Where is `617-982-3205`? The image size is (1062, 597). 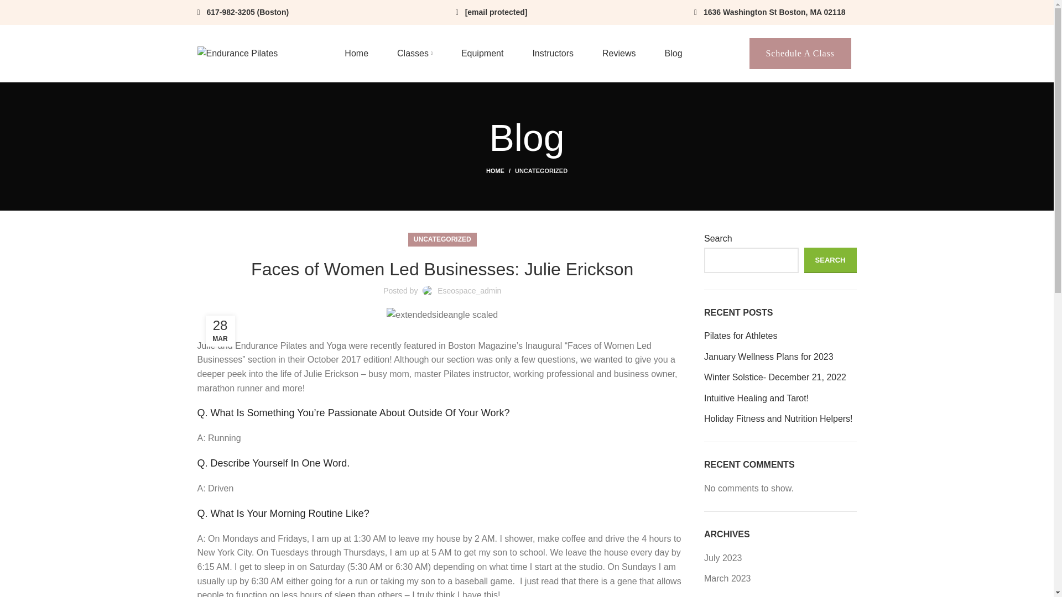
617-982-3205 is located at coordinates (231, 12).